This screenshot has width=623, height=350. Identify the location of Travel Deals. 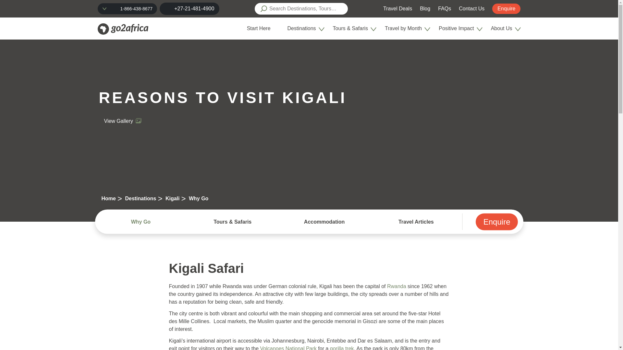
(397, 8).